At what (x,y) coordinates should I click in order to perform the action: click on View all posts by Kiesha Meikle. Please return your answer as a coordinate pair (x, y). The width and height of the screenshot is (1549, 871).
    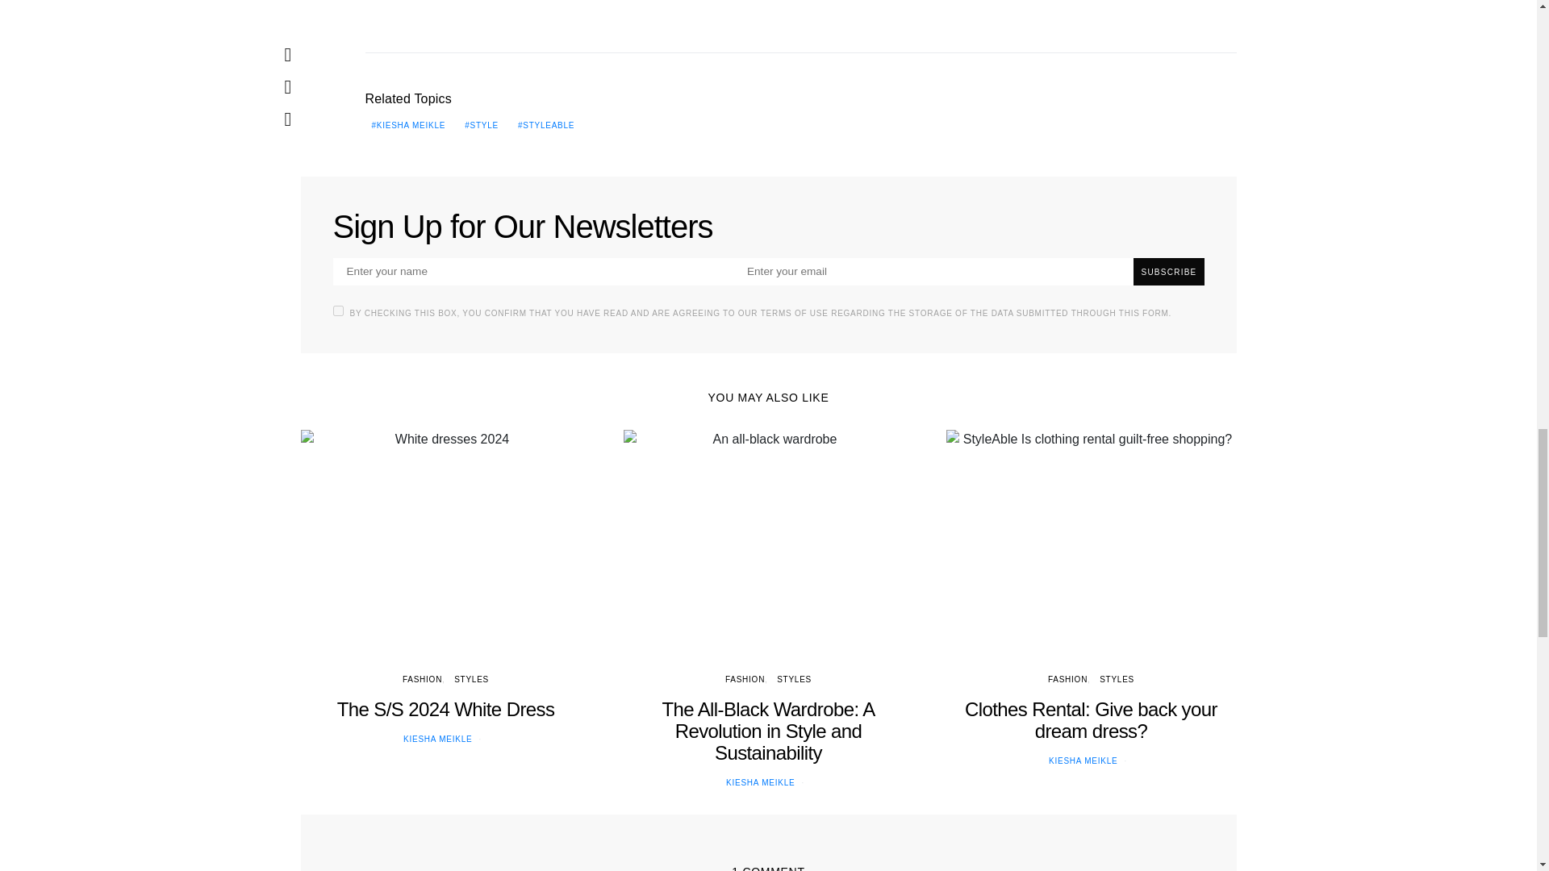
    Looking at the image, I should click on (760, 782).